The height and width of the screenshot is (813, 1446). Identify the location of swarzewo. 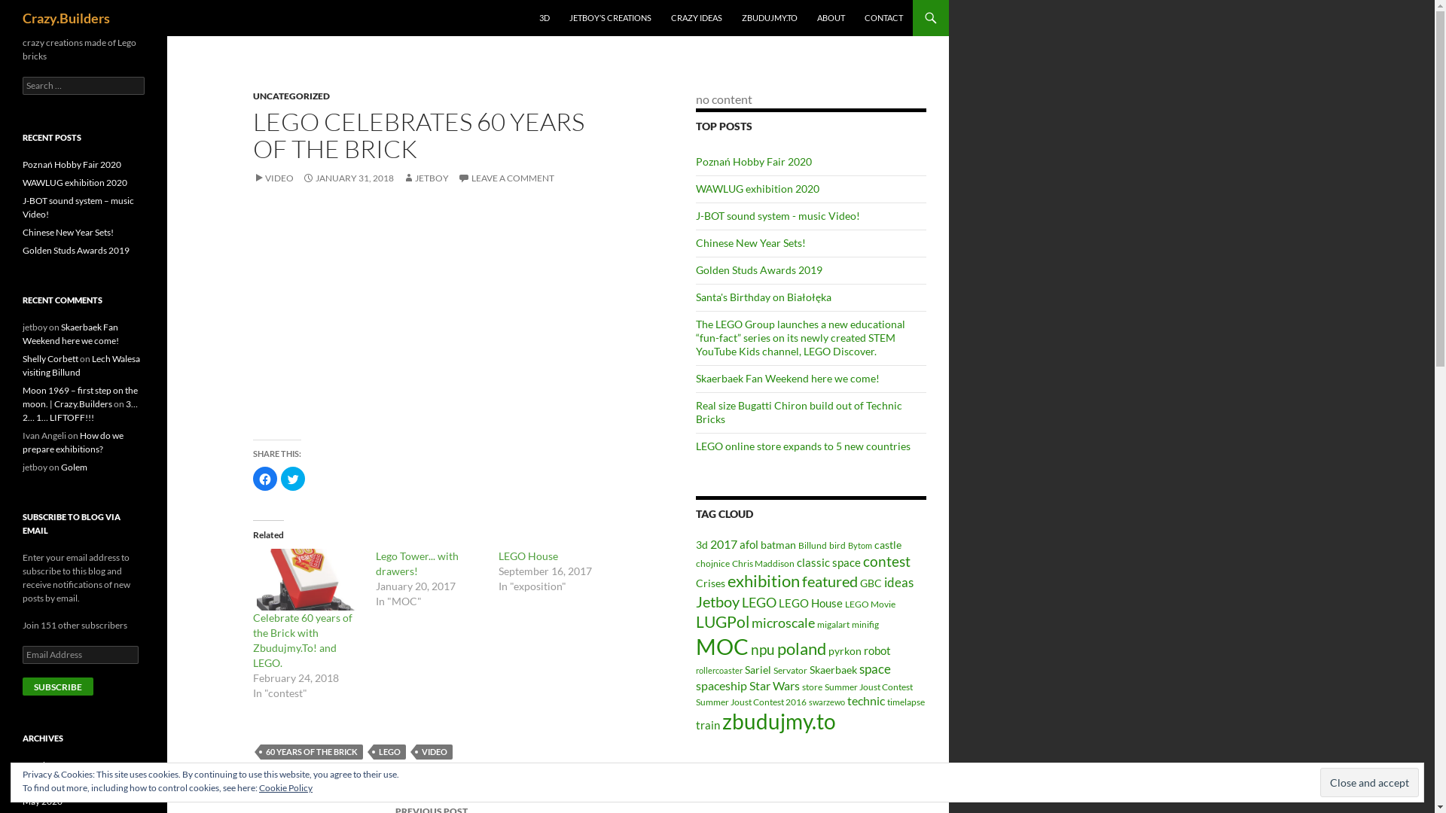
(827, 702).